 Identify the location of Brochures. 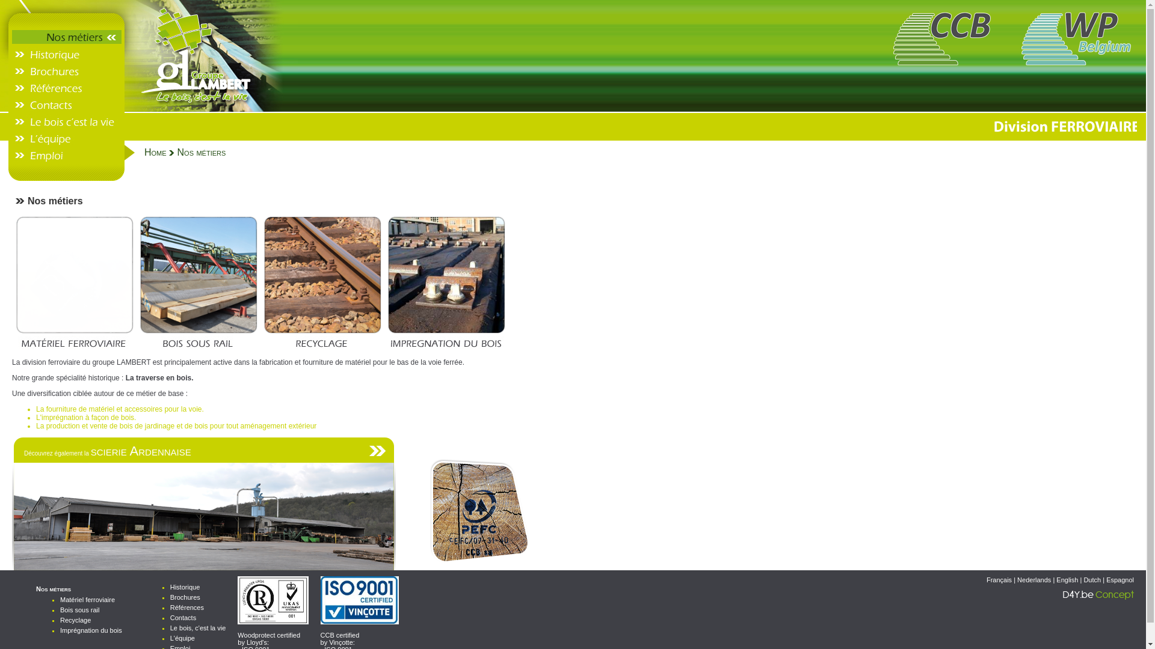
(185, 597).